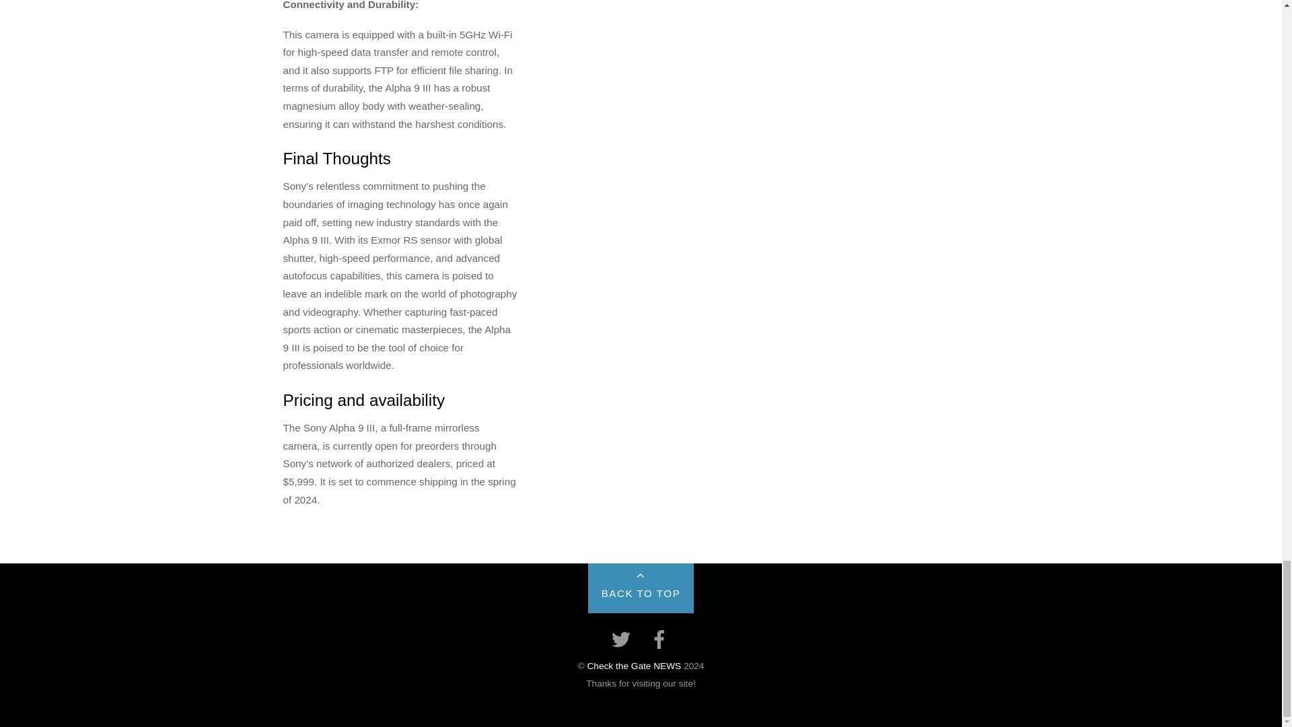  What do you see at coordinates (641, 588) in the screenshot?
I see `BACK TO TOP` at bounding box center [641, 588].